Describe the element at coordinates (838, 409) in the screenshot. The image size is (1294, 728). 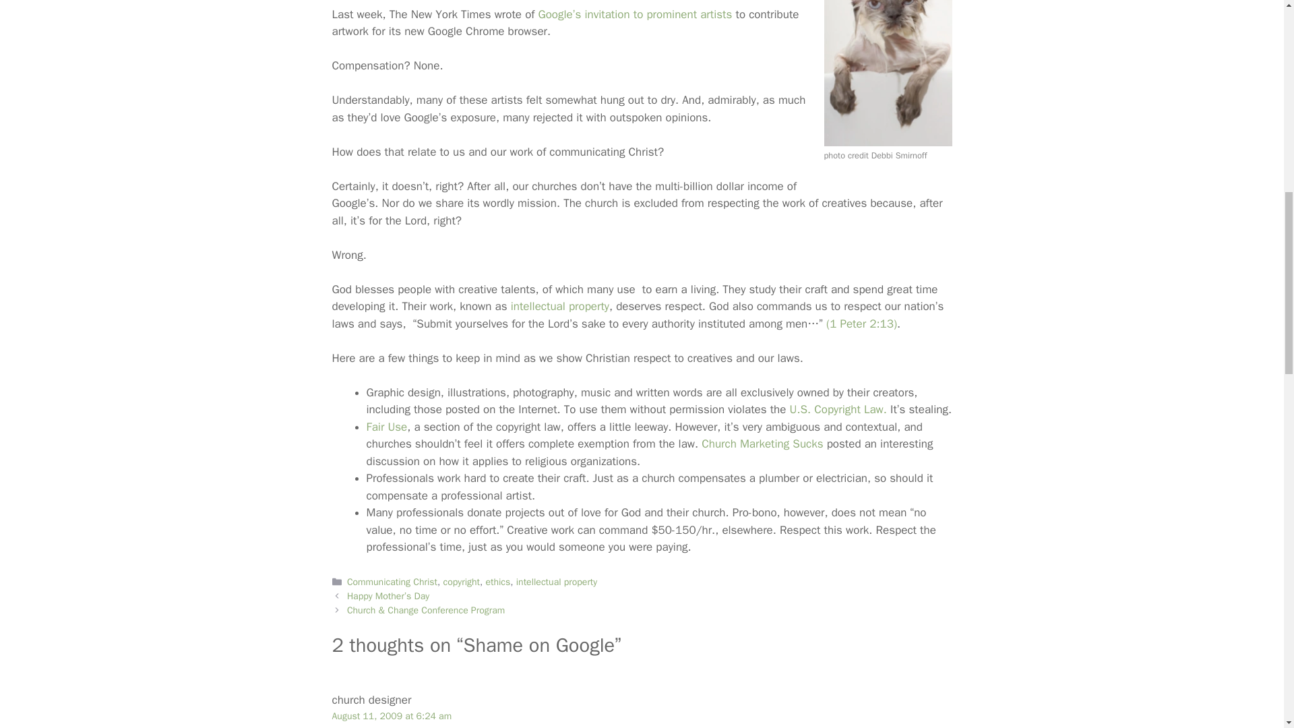
I see `U.S. Copyright Law.` at that location.